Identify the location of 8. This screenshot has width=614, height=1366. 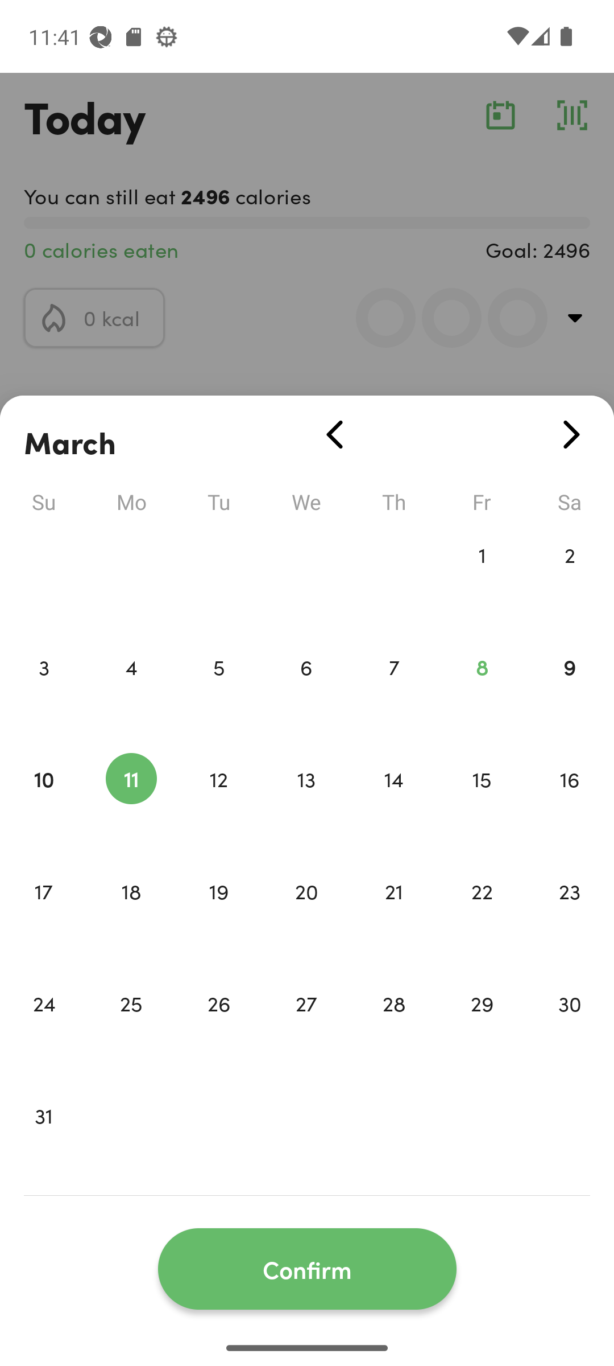
(482, 691).